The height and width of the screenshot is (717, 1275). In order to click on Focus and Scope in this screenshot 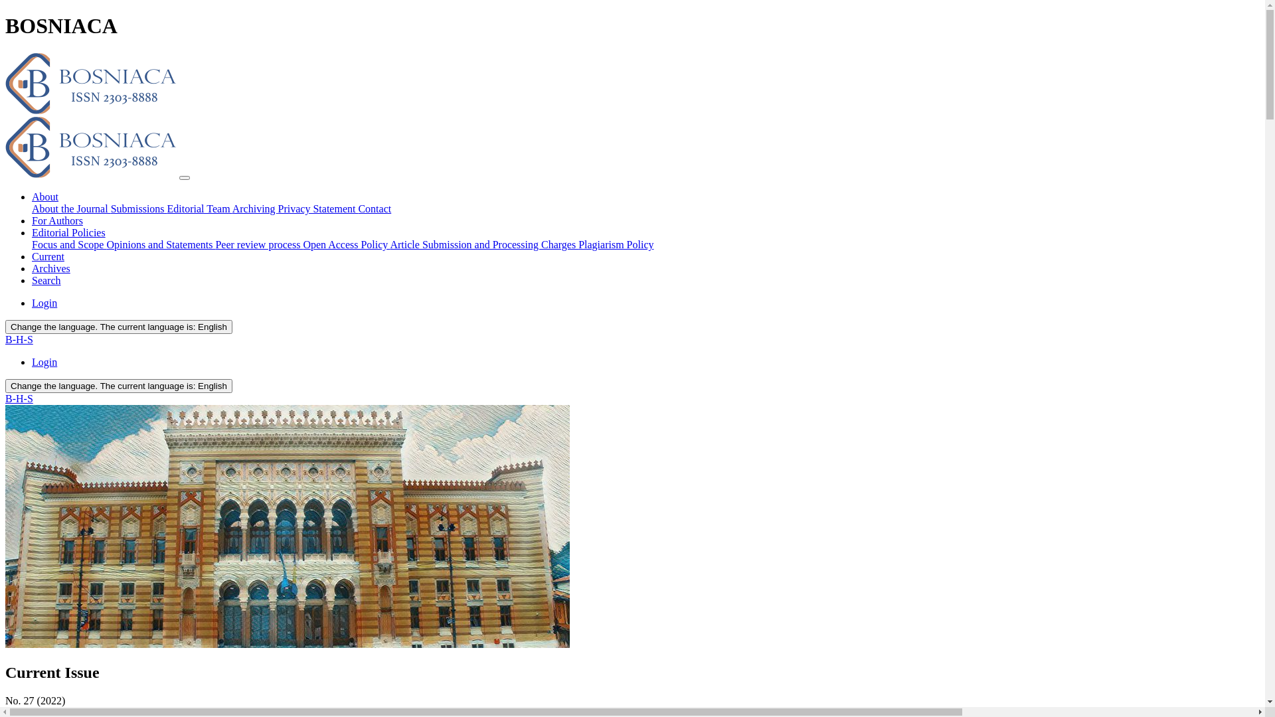, I will do `click(69, 244)`.